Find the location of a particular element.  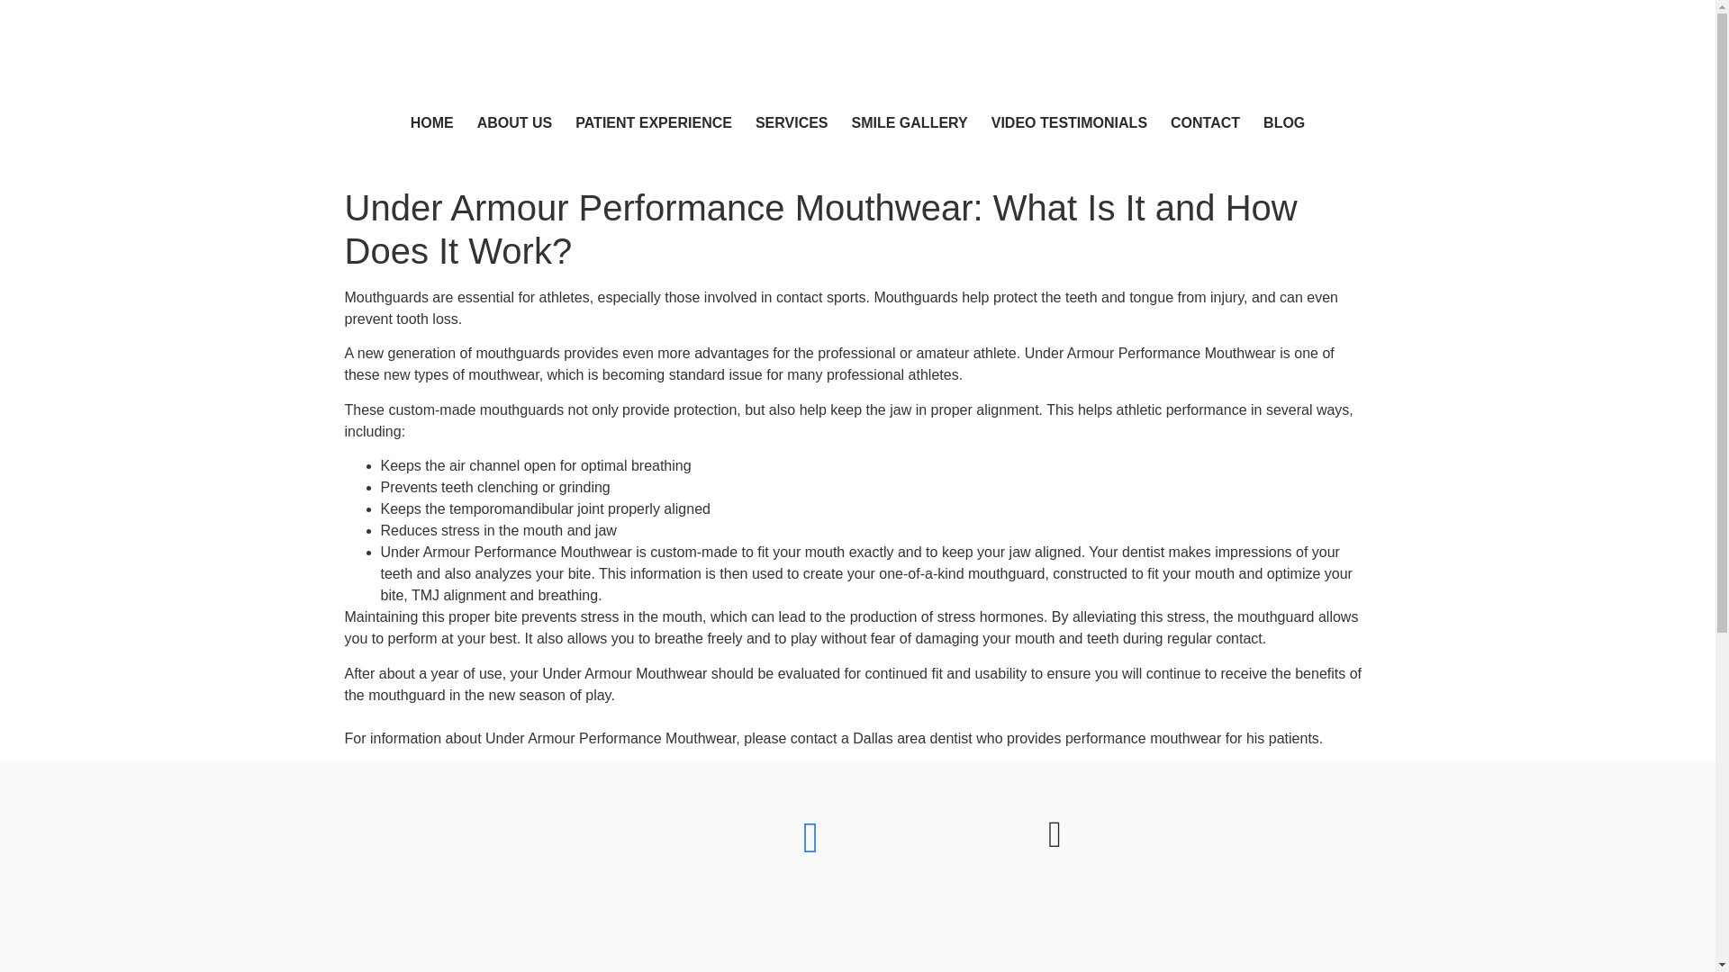

HOME is located at coordinates (432, 122).